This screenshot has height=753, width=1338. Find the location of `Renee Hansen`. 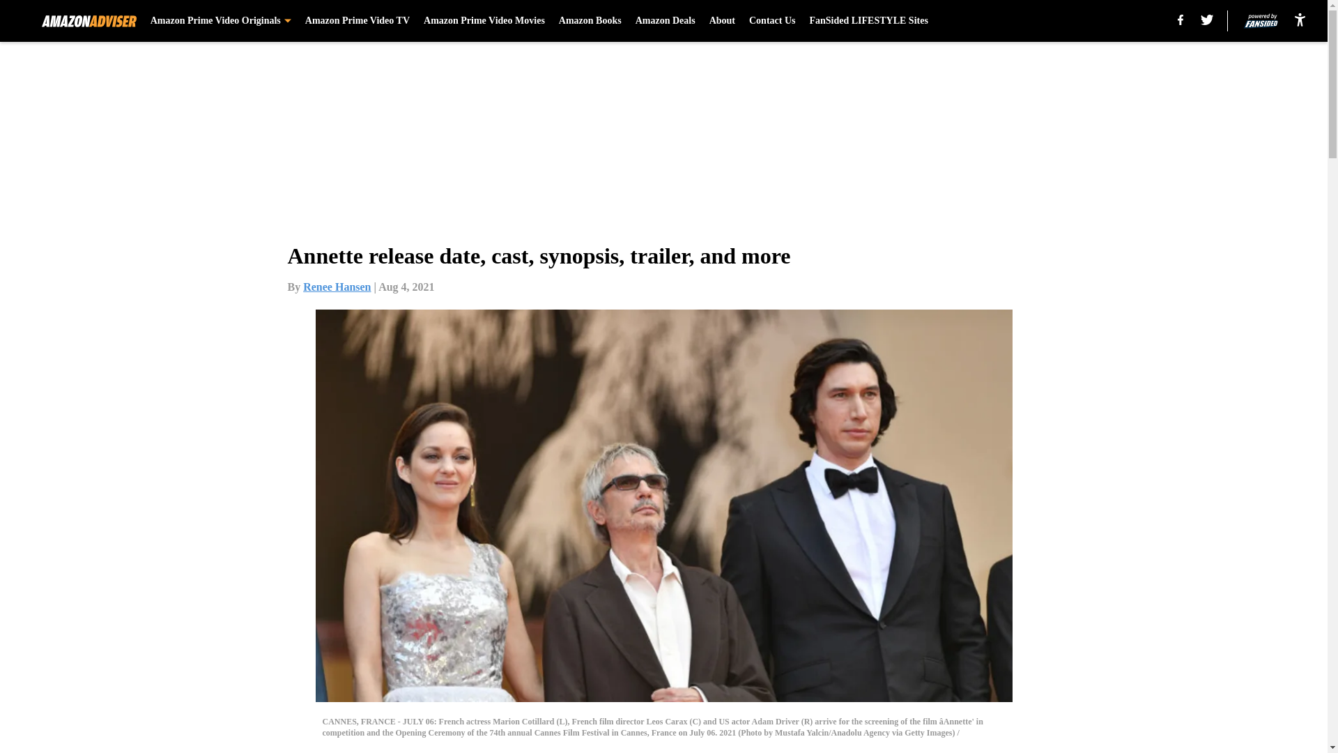

Renee Hansen is located at coordinates (337, 287).